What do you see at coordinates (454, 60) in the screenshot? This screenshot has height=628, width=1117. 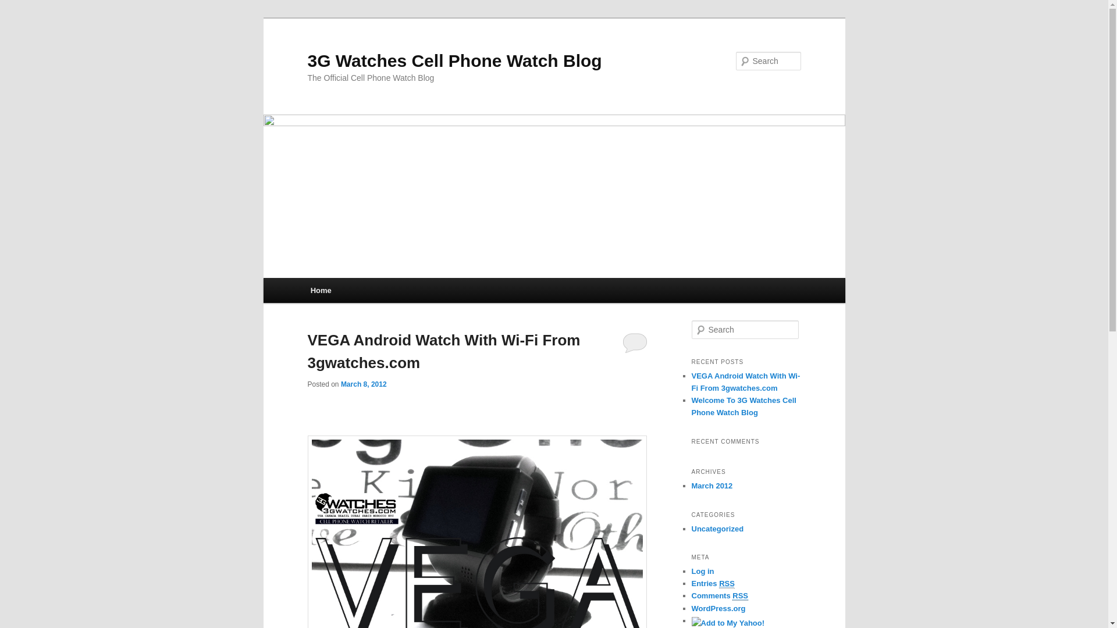 I see `3G Watches Cell Phone Watch Blog` at bounding box center [454, 60].